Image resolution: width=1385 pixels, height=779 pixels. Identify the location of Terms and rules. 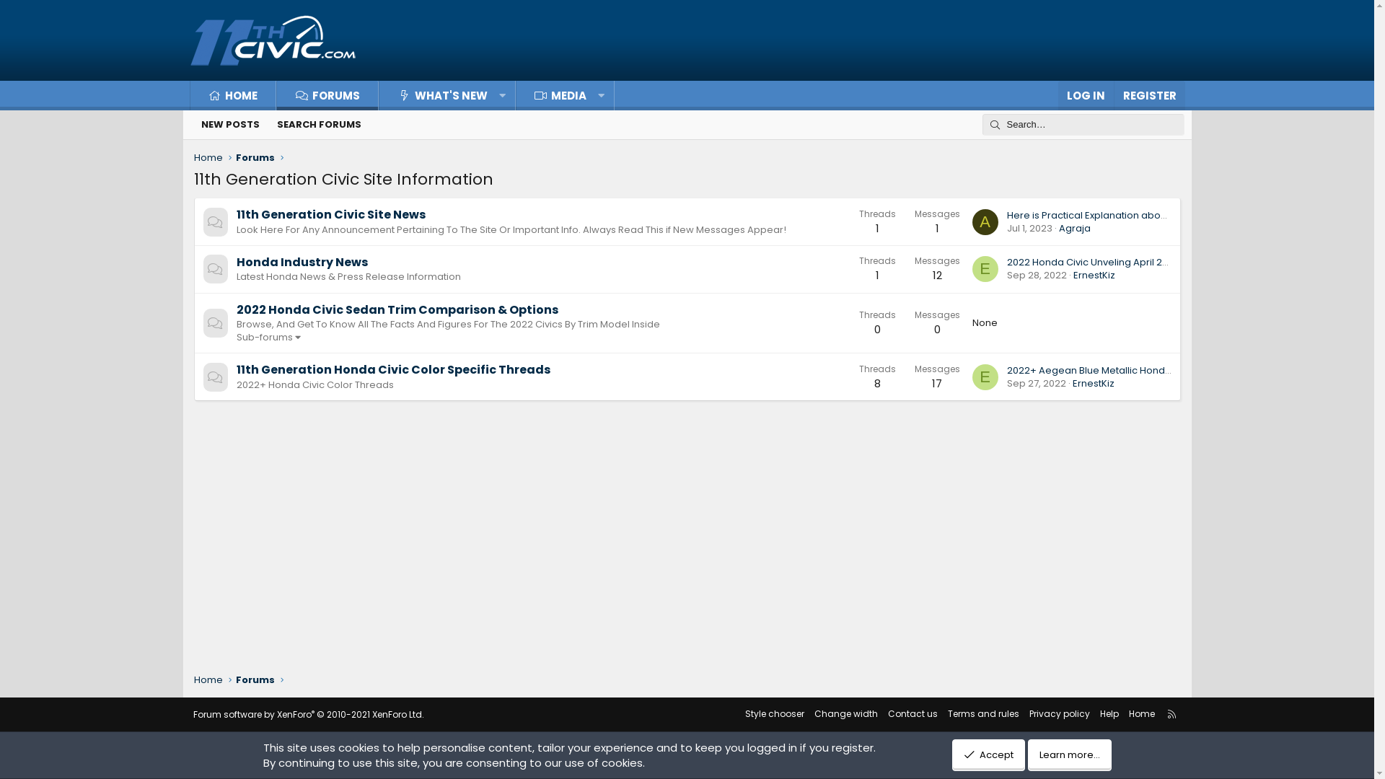
(984, 714).